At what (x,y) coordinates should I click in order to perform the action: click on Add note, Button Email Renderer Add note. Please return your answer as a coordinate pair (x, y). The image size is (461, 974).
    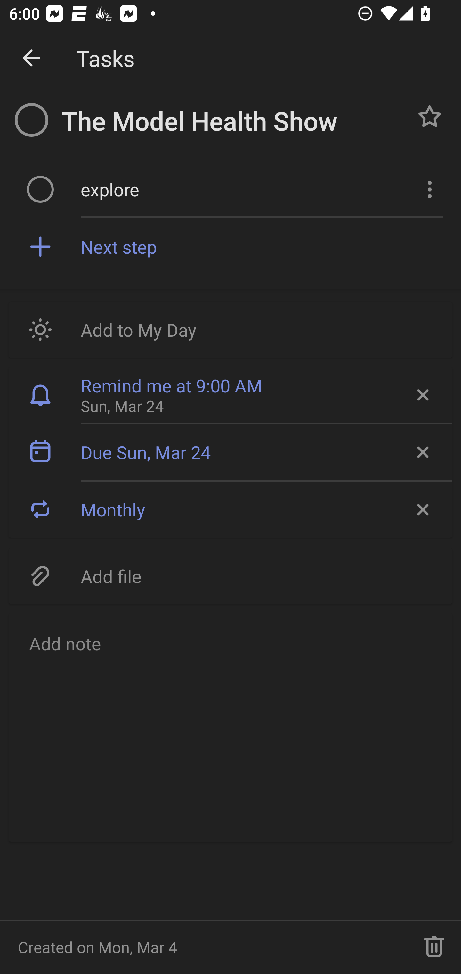
    Looking at the image, I should click on (230, 727).